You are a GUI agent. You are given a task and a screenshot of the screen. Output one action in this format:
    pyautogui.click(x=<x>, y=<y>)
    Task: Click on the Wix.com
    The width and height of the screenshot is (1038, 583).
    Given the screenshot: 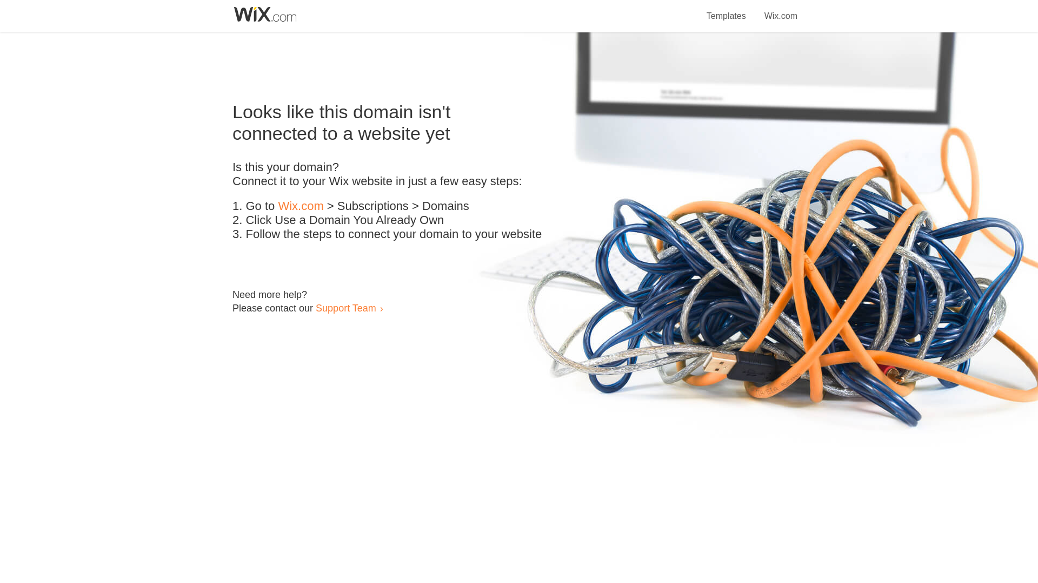 What is the action you would take?
    pyautogui.click(x=301, y=206)
    